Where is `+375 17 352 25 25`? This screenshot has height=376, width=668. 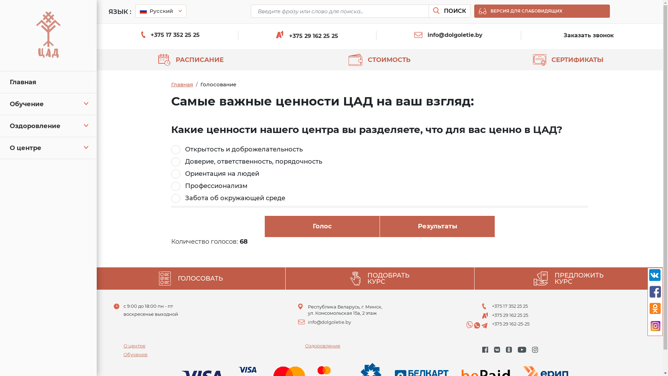 +375 17 352 25 25 is located at coordinates (170, 35).